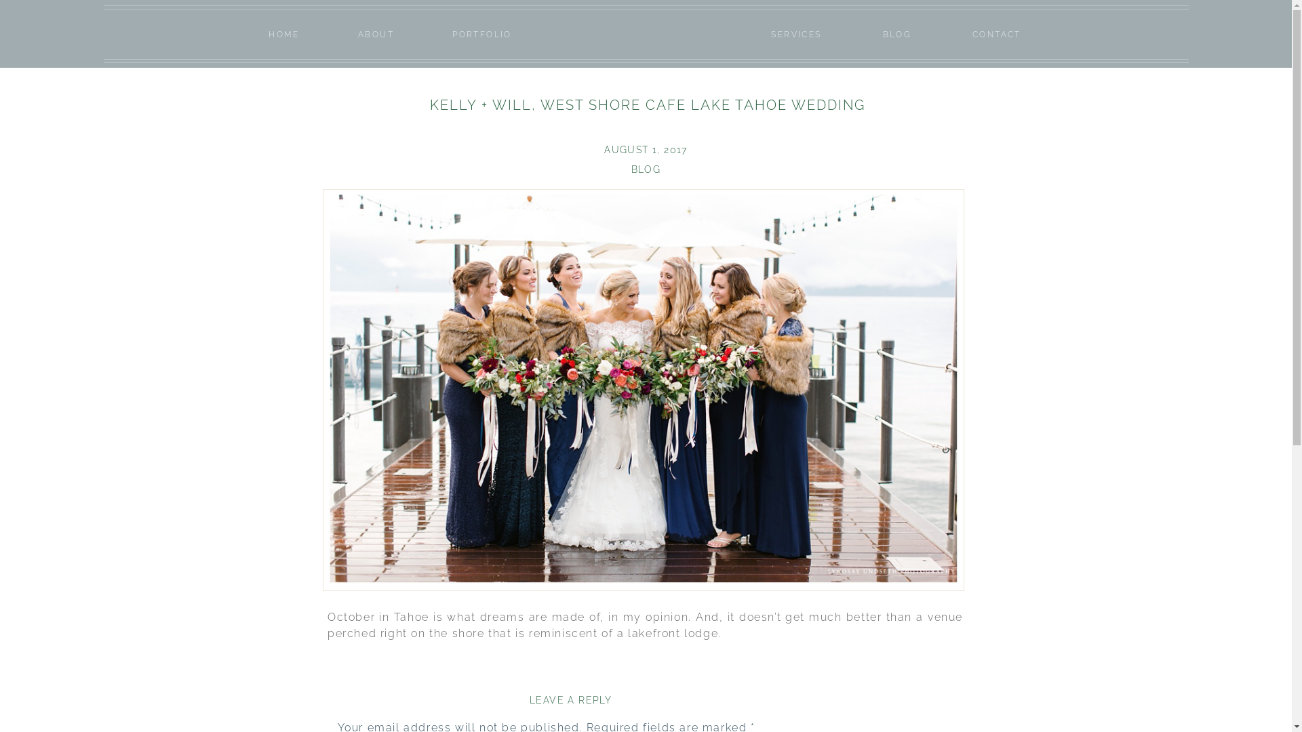  I want to click on SERVICES, so click(796, 35).